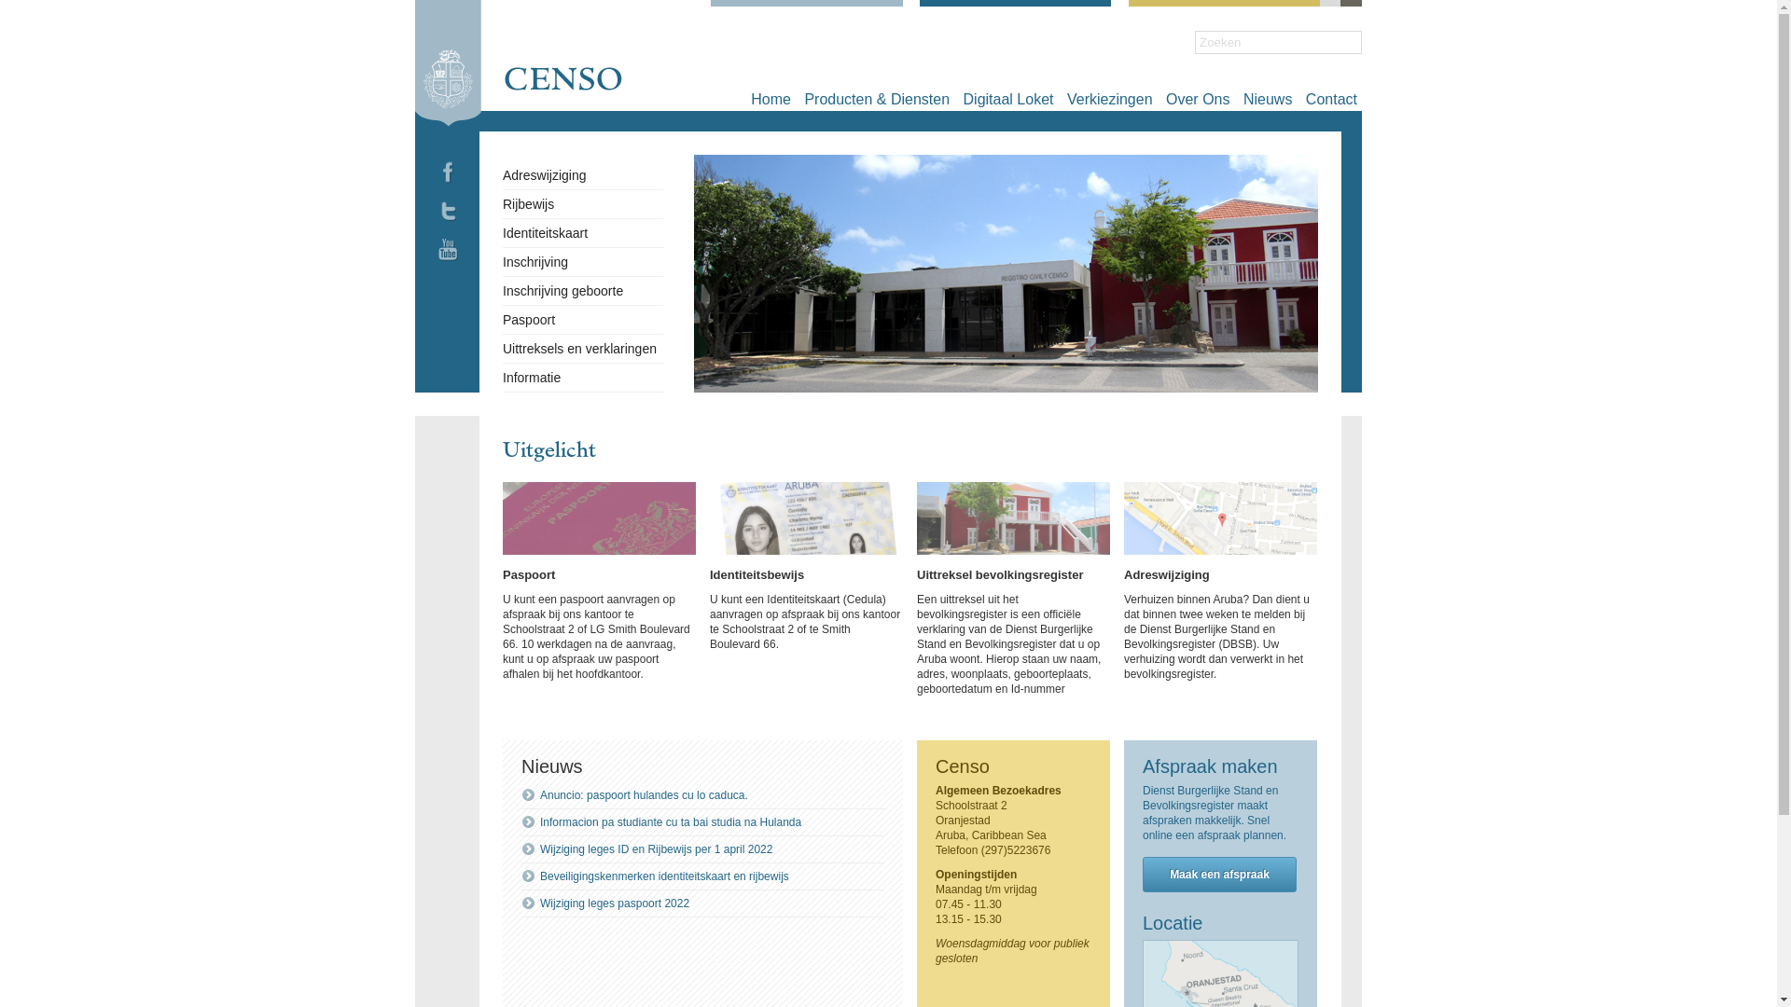 This screenshot has height=1007, width=1791. What do you see at coordinates (1332, 99) in the screenshot?
I see `Contact` at bounding box center [1332, 99].